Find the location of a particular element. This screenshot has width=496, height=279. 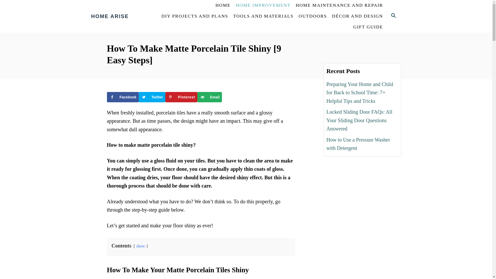

HOME is located at coordinates (223, 5).